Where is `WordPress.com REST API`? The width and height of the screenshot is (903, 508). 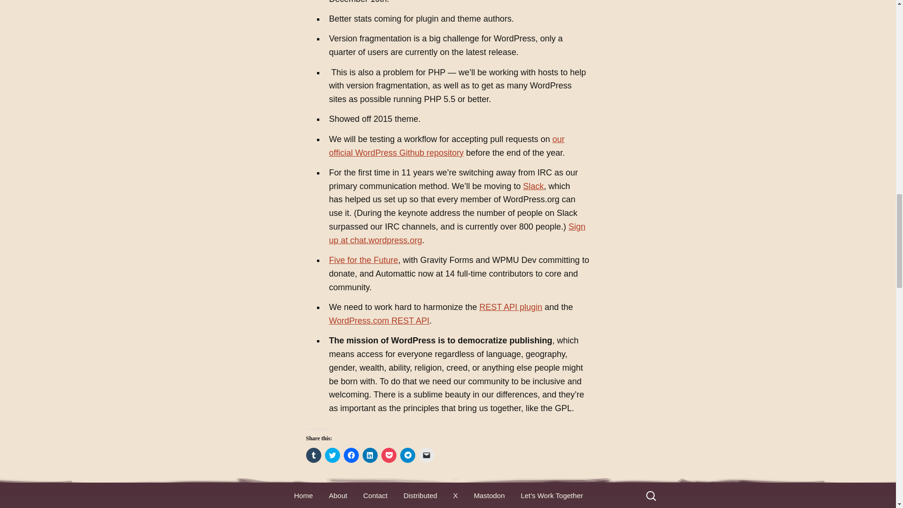
WordPress.com REST API is located at coordinates (379, 321).